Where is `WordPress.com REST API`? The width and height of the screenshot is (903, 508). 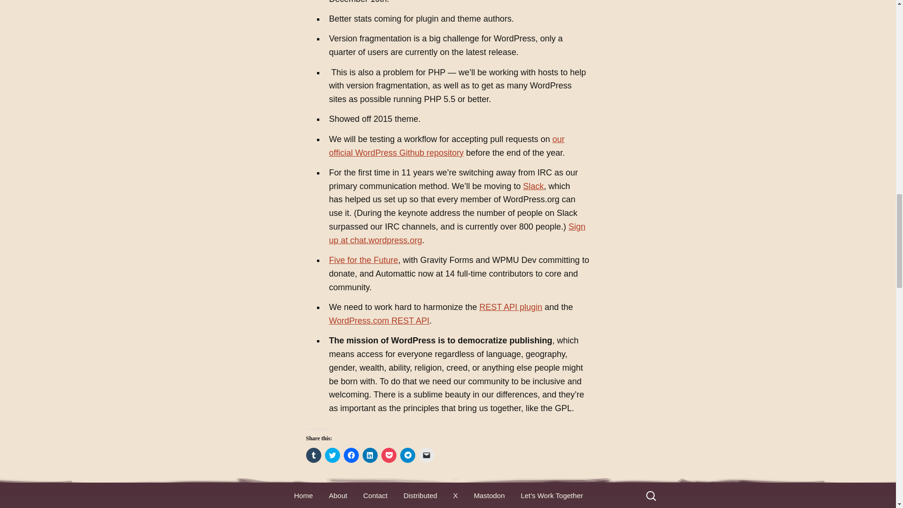
WordPress.com REST API is located at coordinates (379, 321).